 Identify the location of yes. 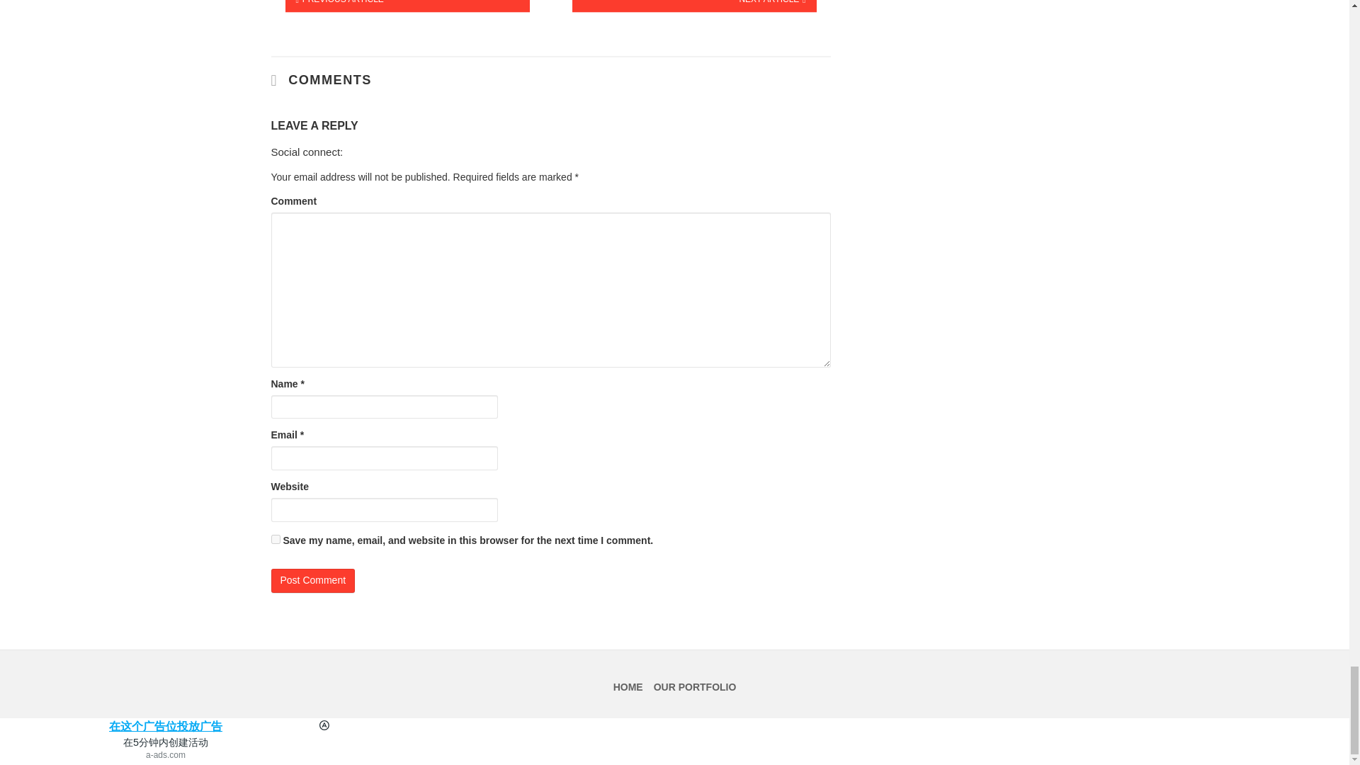
(275, 538).